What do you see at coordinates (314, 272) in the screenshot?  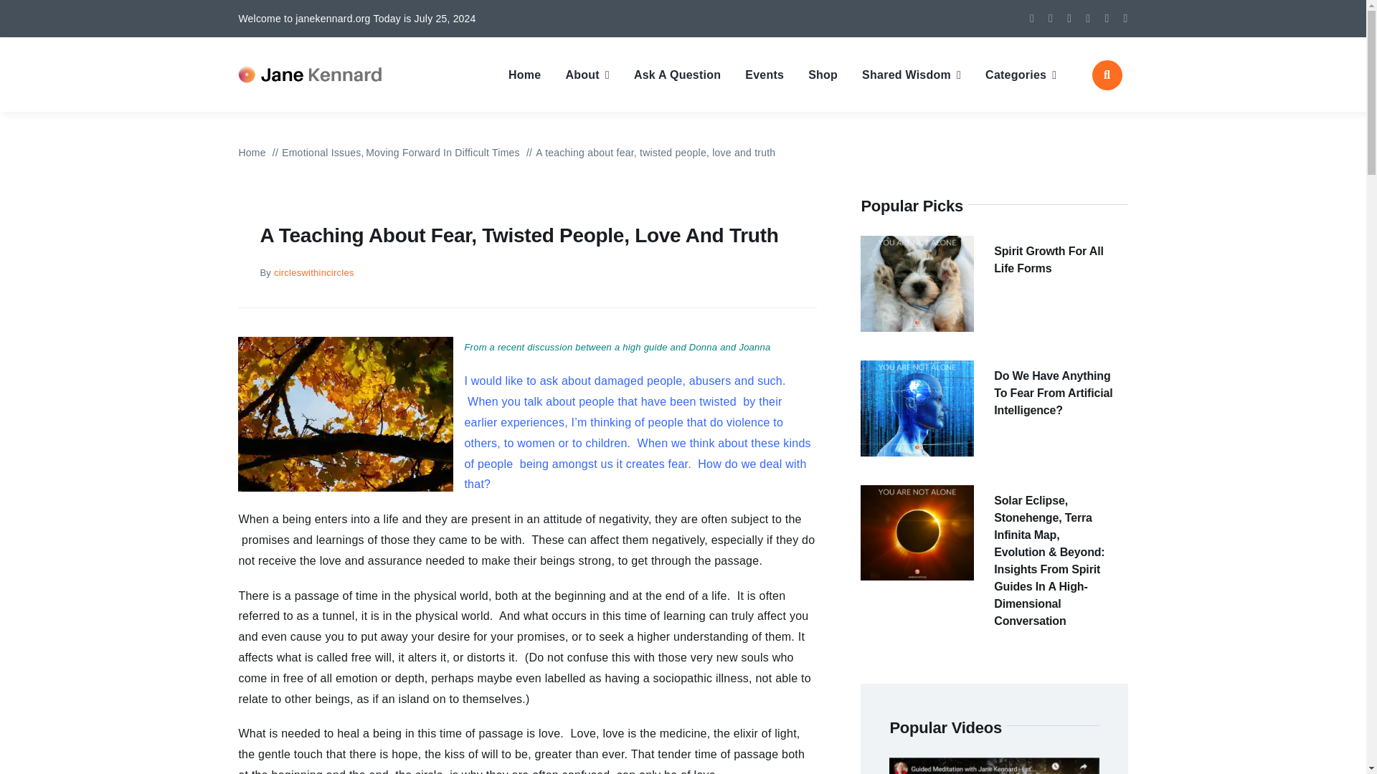 I see `Posts by circleswithincircles` at bounding box center [314, 272].